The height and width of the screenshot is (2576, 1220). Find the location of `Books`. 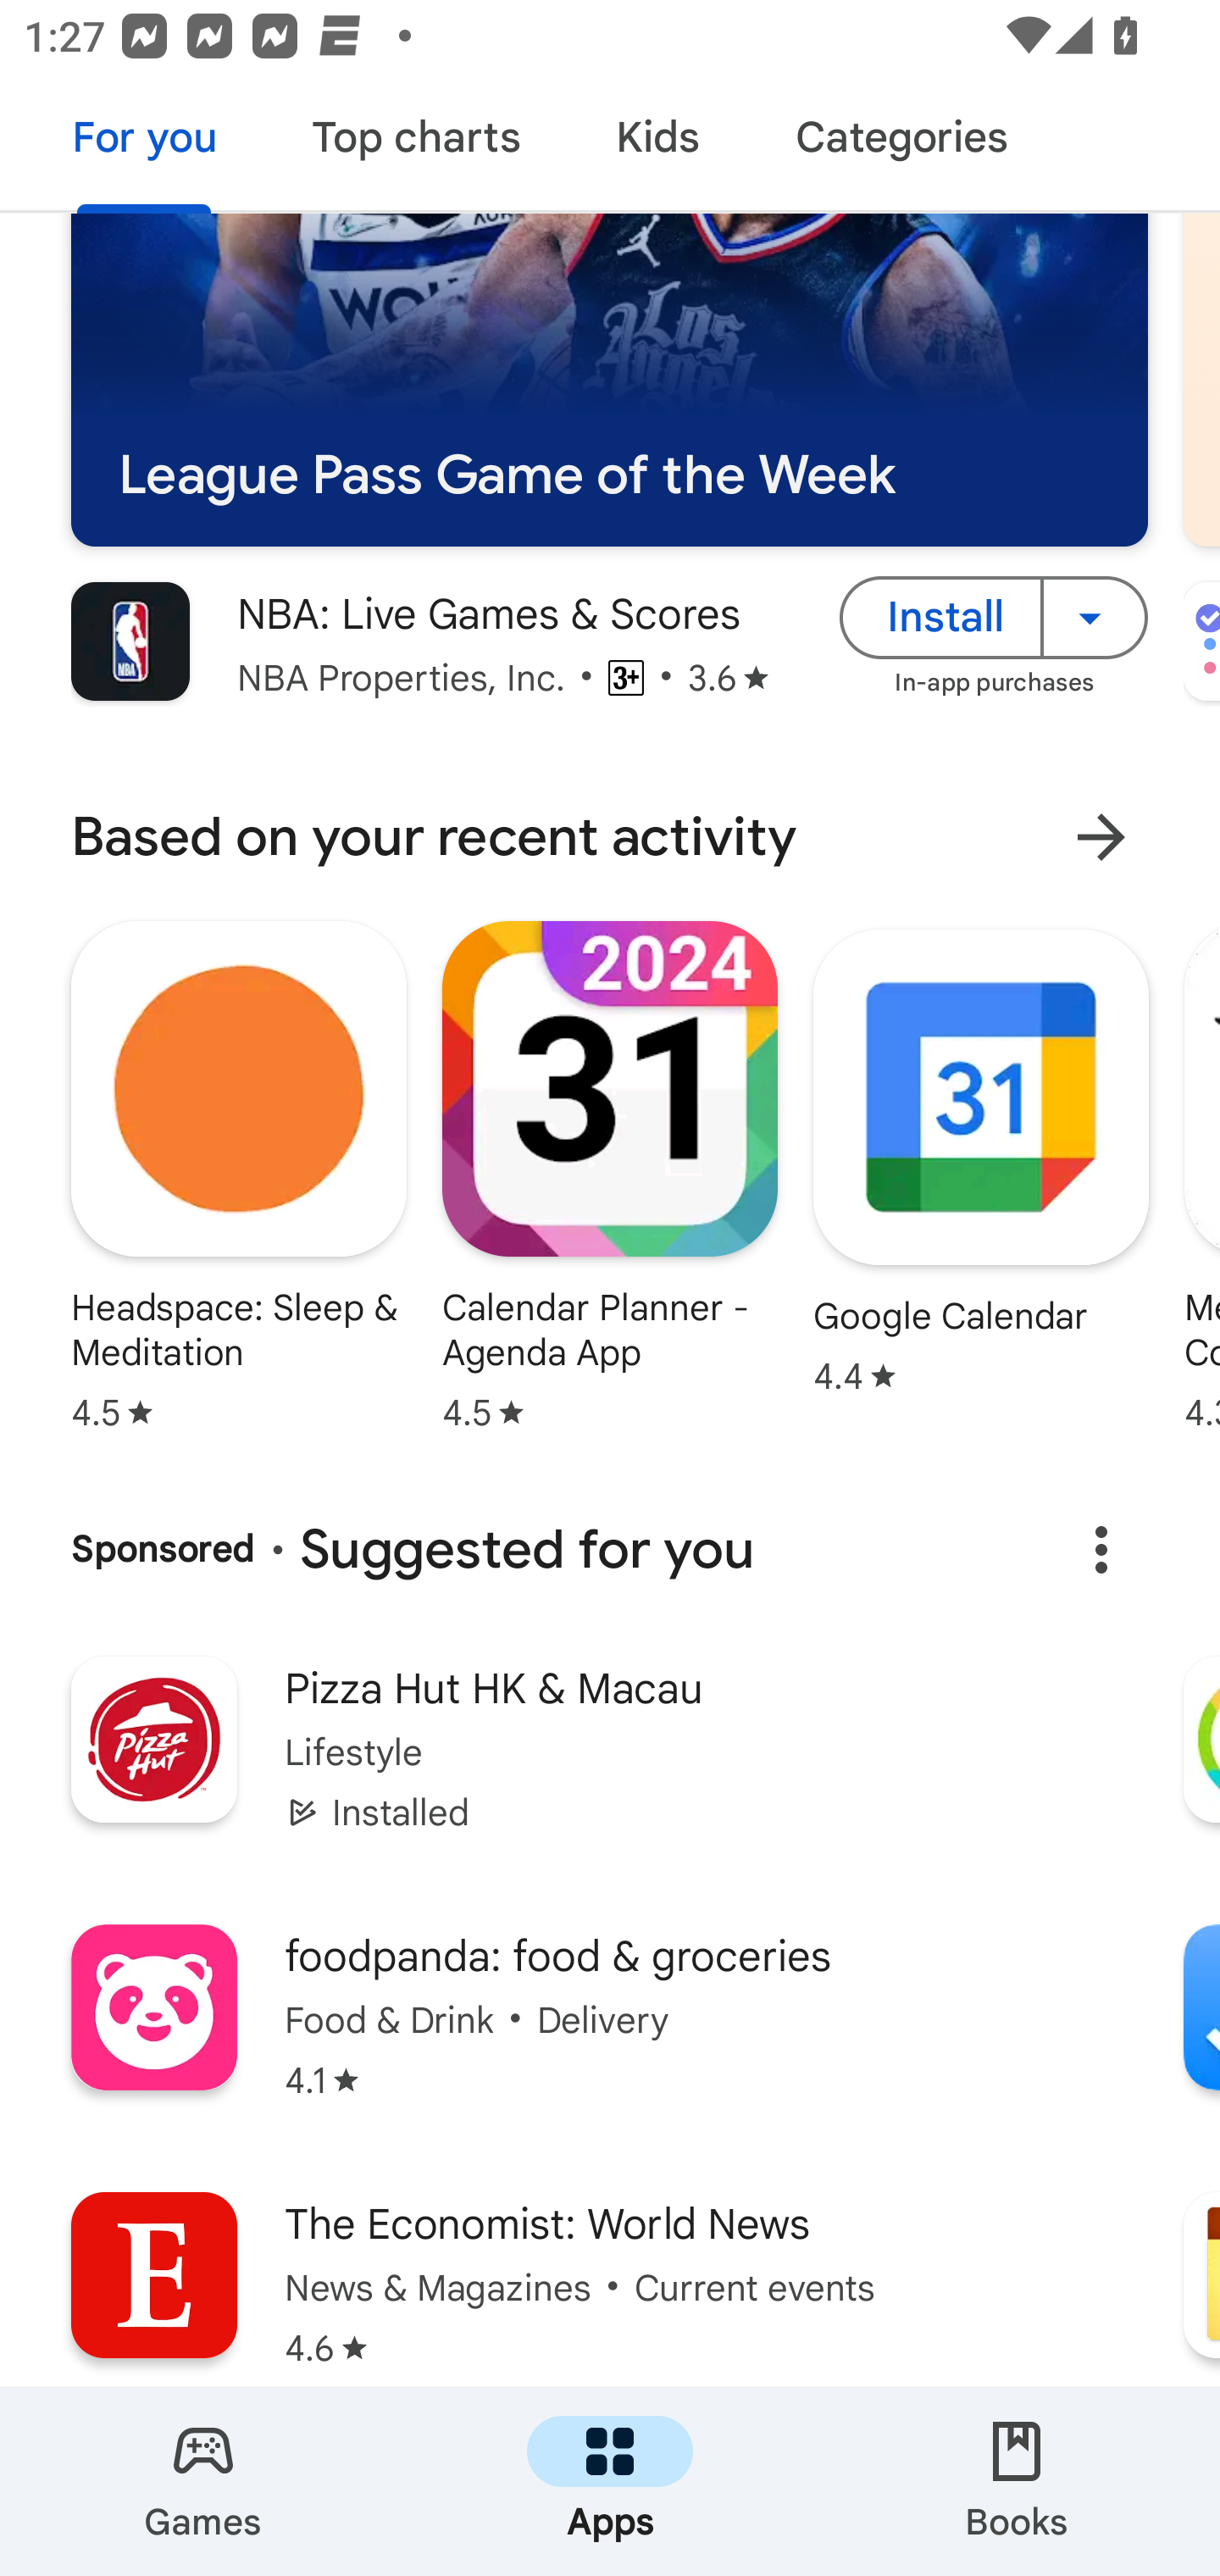

Books is located at coordinates (1017, 2481).